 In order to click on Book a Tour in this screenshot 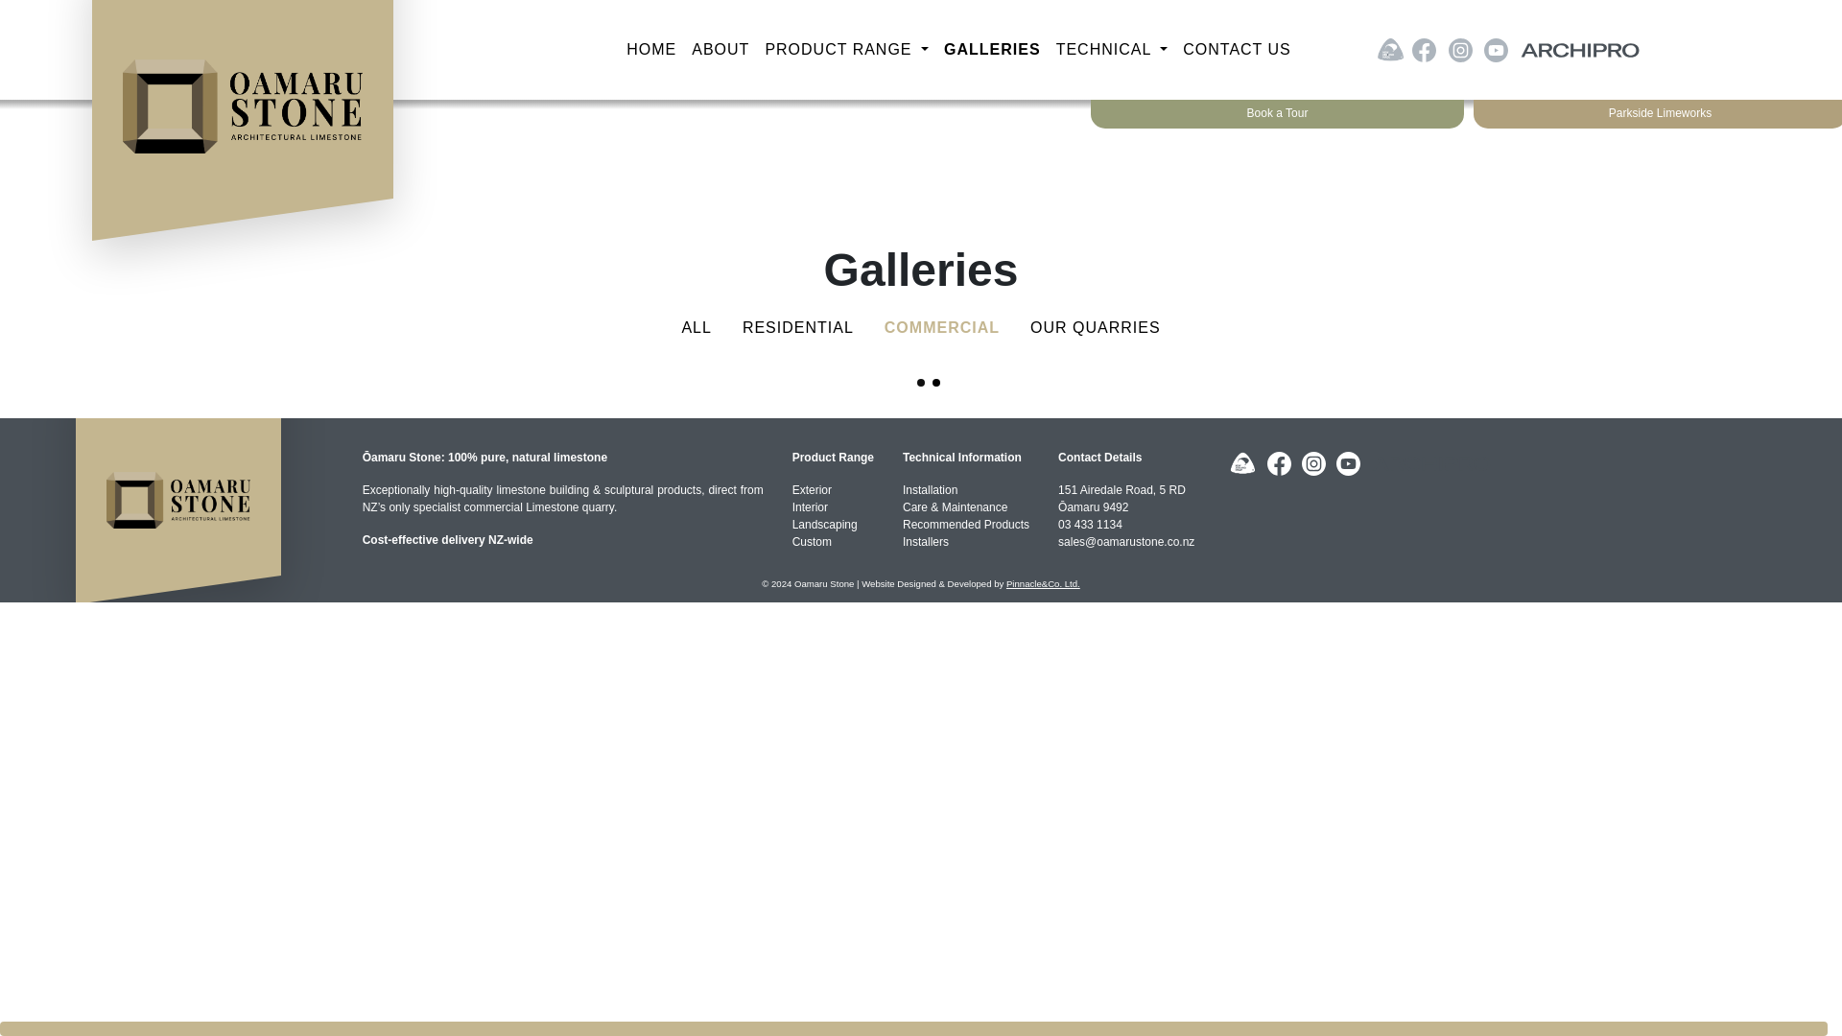, I will do `click(1277, 113)`.